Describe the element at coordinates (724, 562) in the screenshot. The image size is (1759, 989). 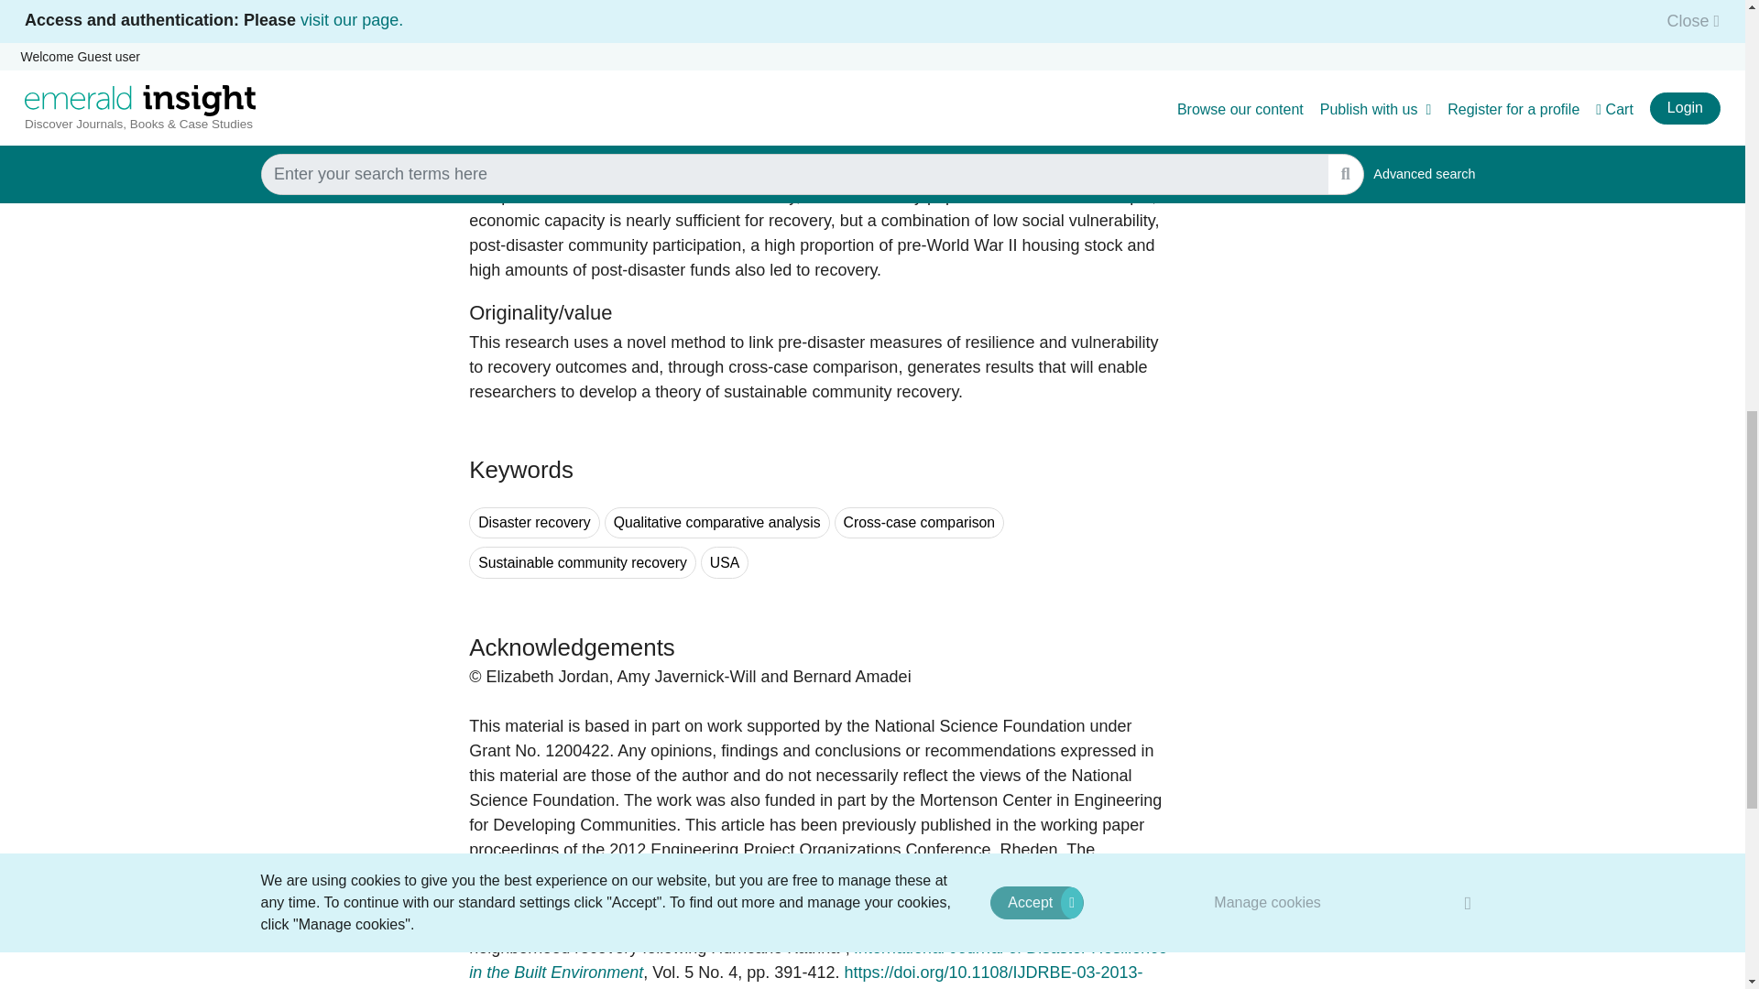
I see `Search for keyword USA` at that location.